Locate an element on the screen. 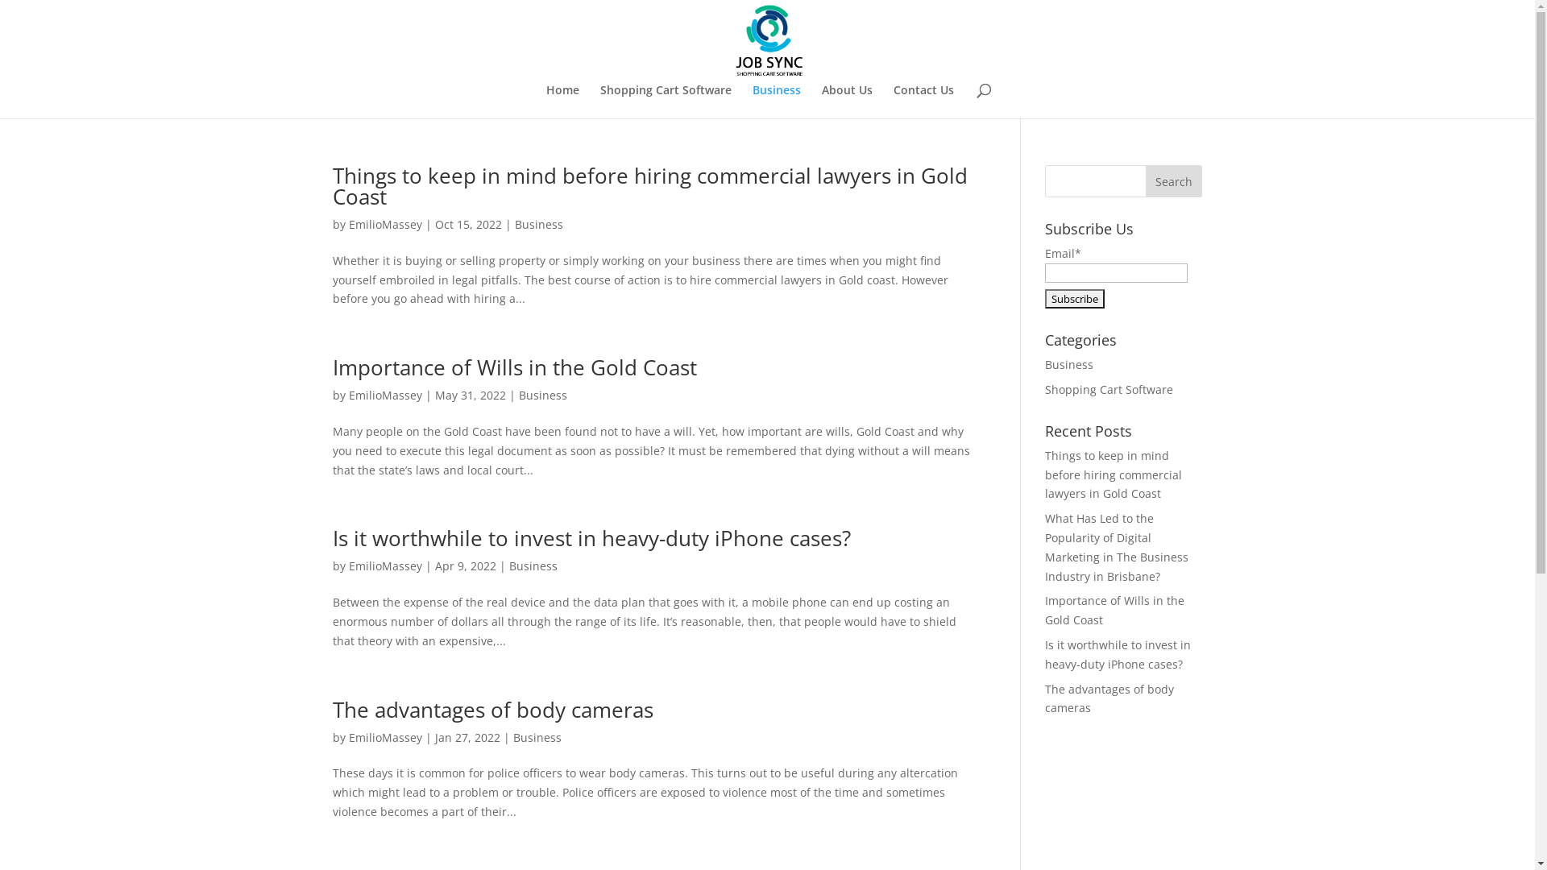 The width and height of the screenshot is (1547, 870). Business is located at coordinates (777, 101).